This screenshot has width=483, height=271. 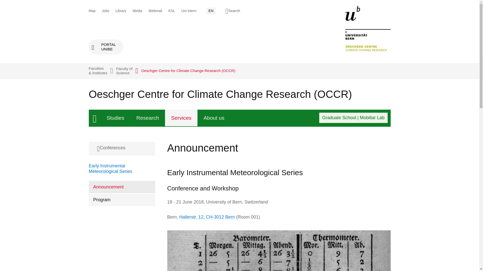 What do you see at coordinates (122, 149) in the screenshot?
I see `Conferences` at bounding box center [122, 149].